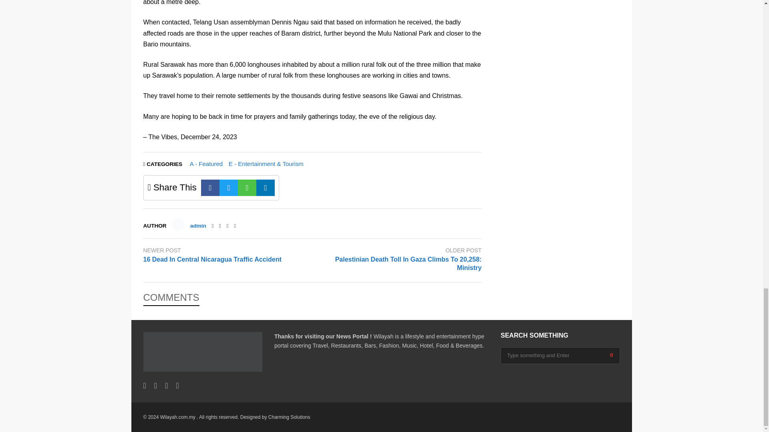 The width and height of the screenshot is (769, 432). Describe the element at coordinates (247, 188) in the screenshot. I see `Whatsapp` at that location.